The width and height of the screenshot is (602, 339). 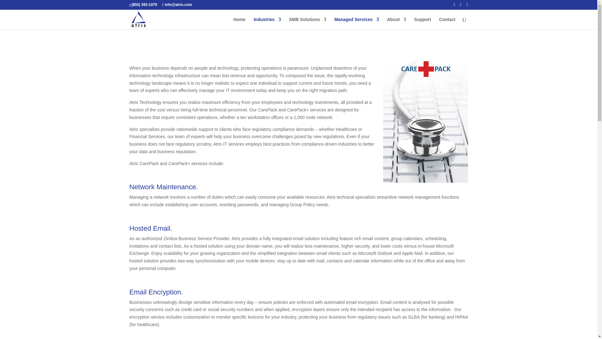 I want to click on Home, so click(x=240, y=23).